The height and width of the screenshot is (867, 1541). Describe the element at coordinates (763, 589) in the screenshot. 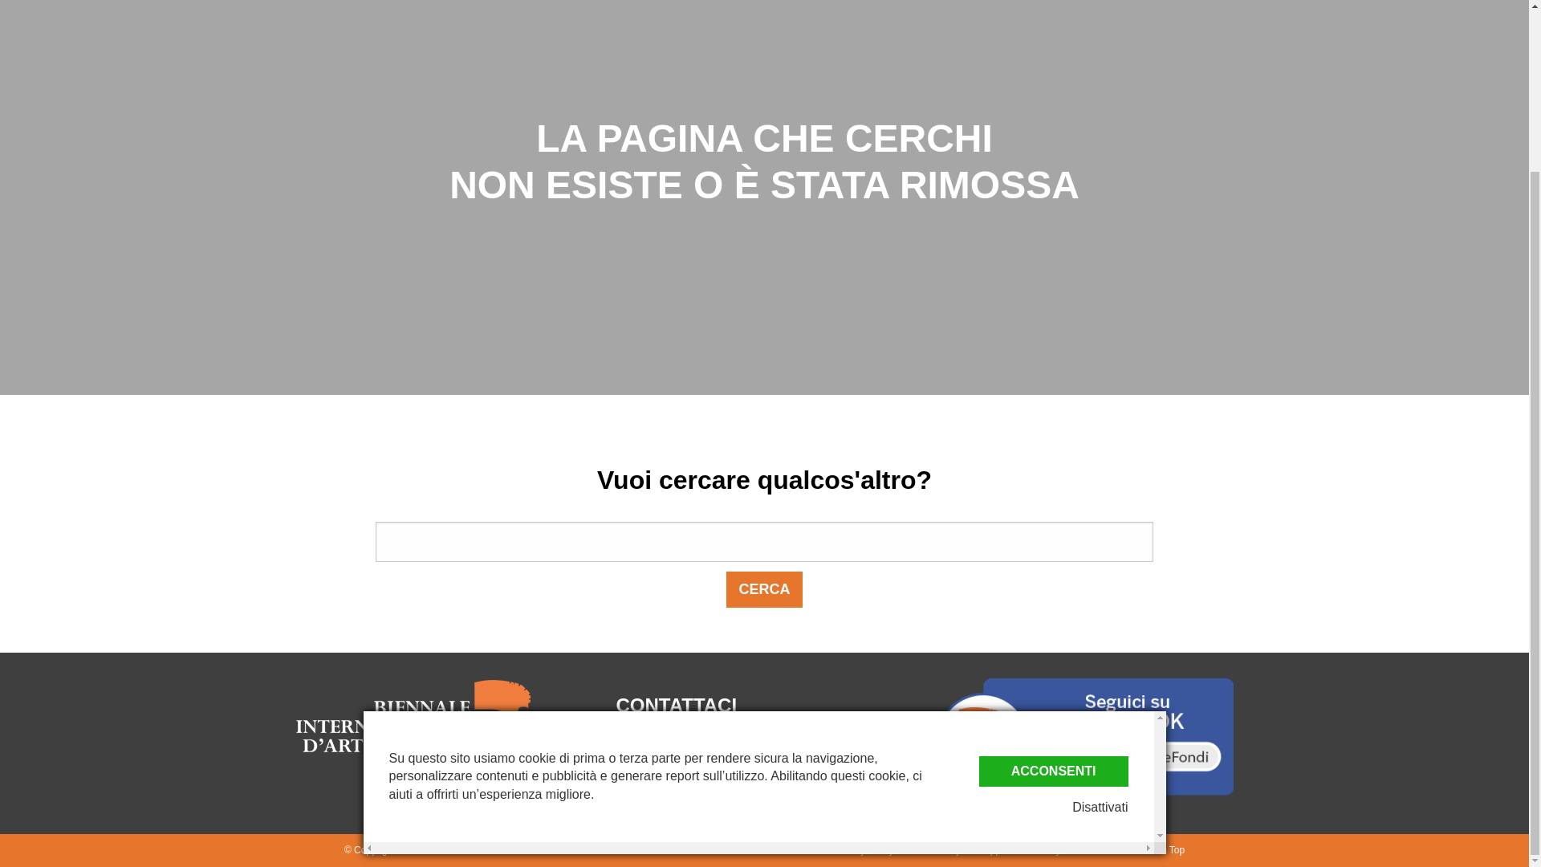

I see `Cerca` at that location.